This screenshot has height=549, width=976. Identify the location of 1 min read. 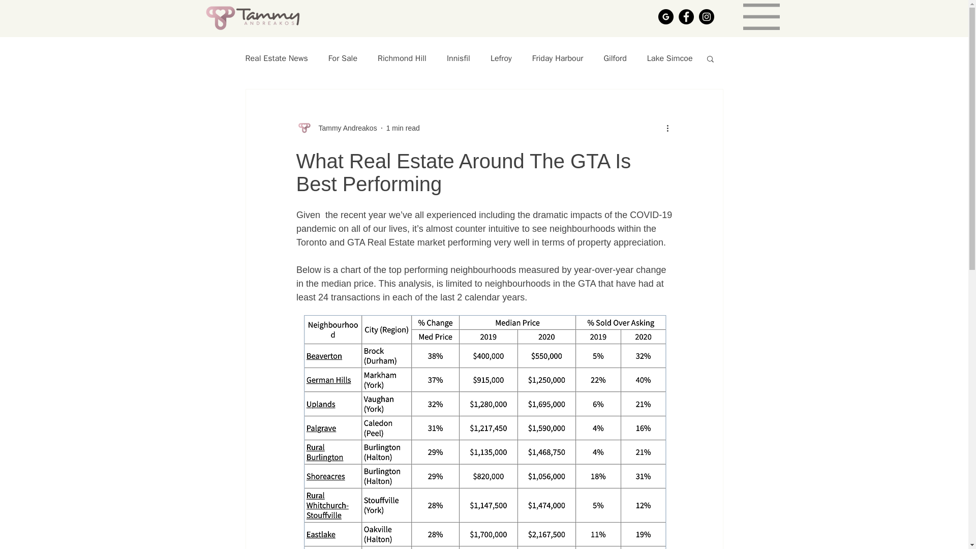
(403, 128).